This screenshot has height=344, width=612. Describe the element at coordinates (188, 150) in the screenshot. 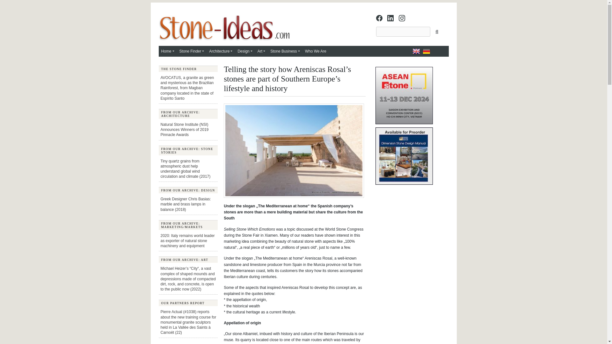

I see `FROM OUR ARCHIVE: STONE STORIES` at that location.